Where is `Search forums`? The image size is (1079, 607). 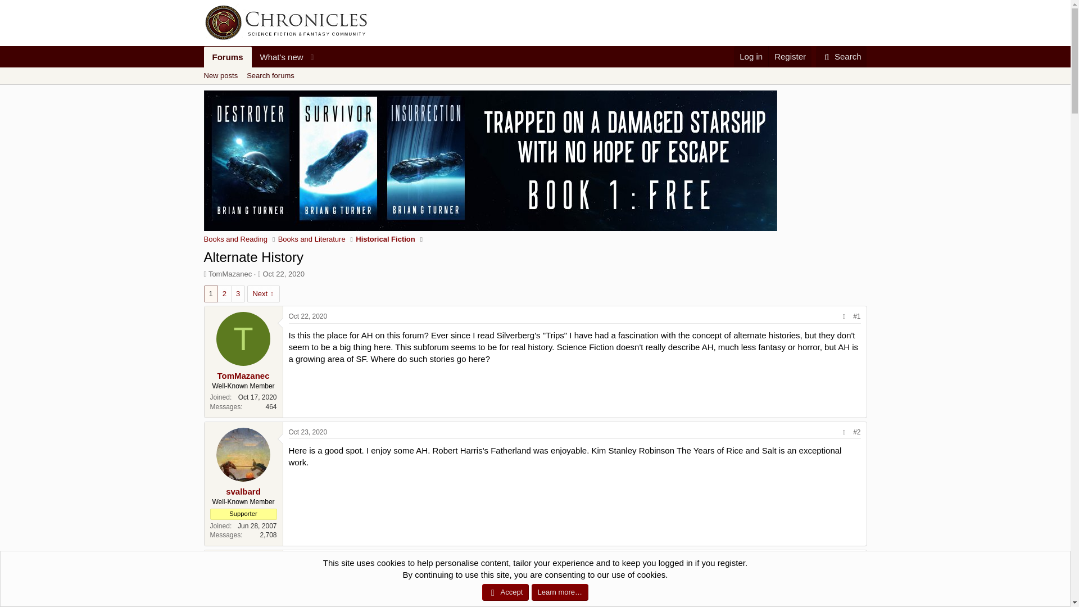
Search forums is located at coordinates (534, 88).